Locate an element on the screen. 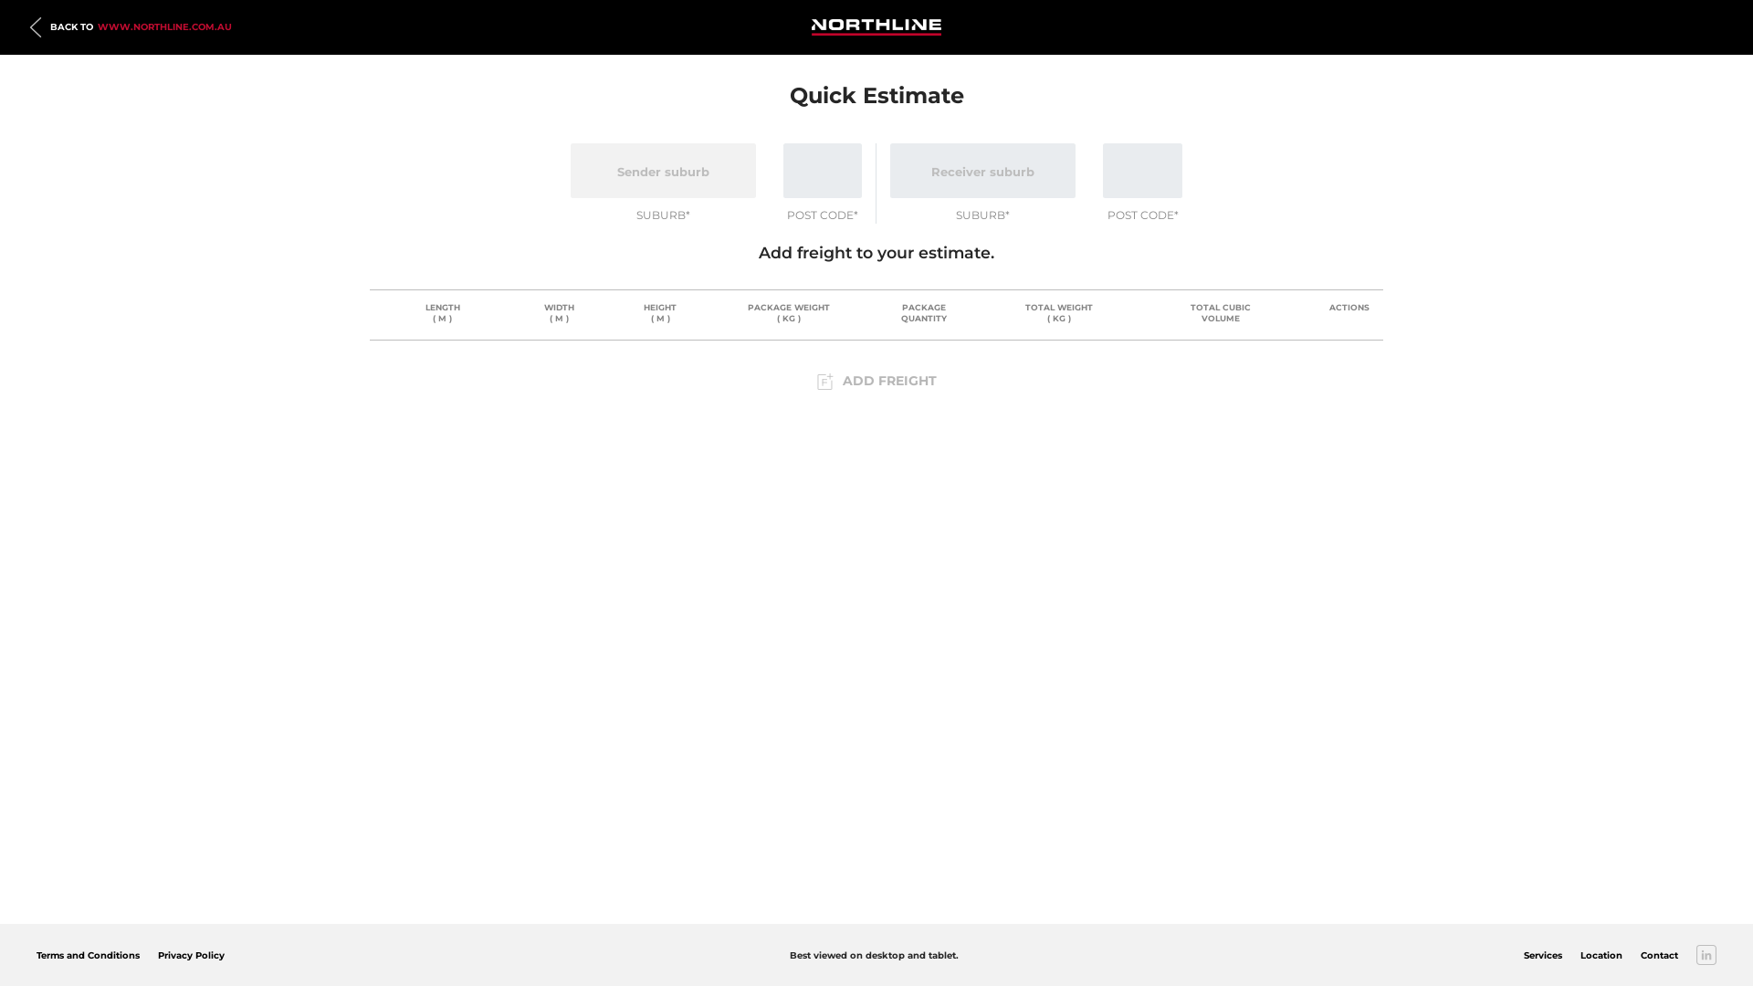 The height and width of the screenshot is (986, 1753). Location is located at coordinates (1601, 955).